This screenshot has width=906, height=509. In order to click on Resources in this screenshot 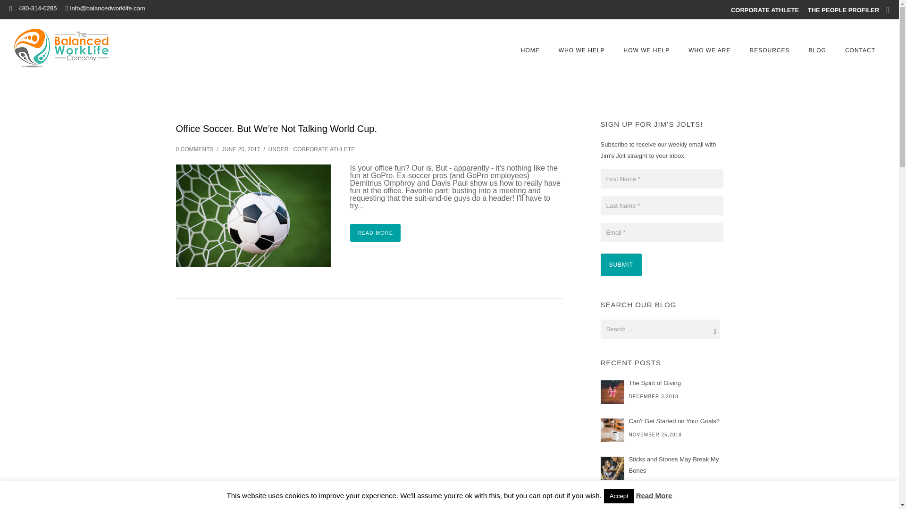, I will do `click(769, 50)`.